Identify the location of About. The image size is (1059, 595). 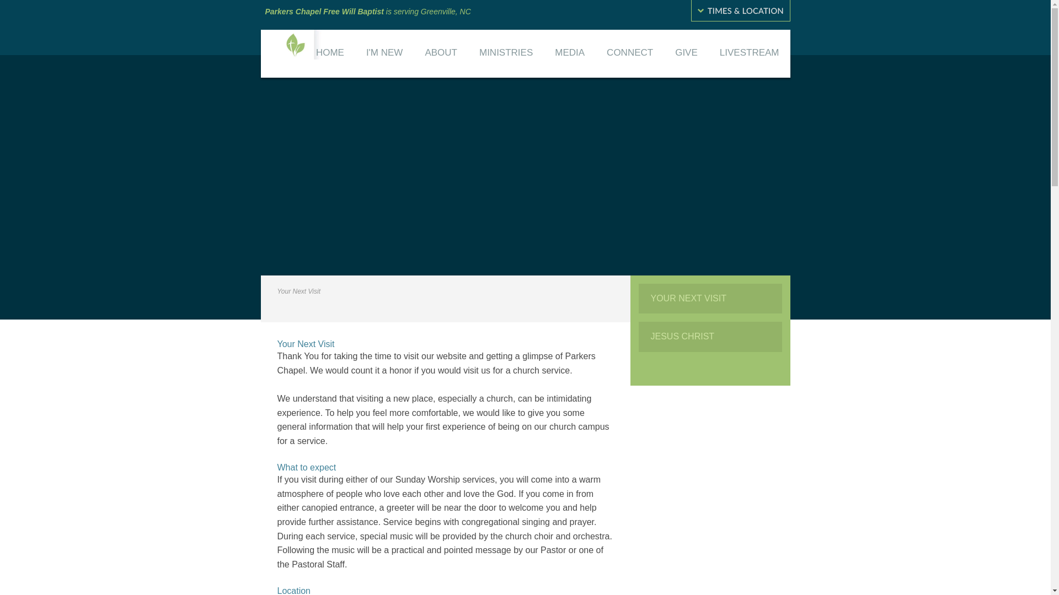
(441, 54).